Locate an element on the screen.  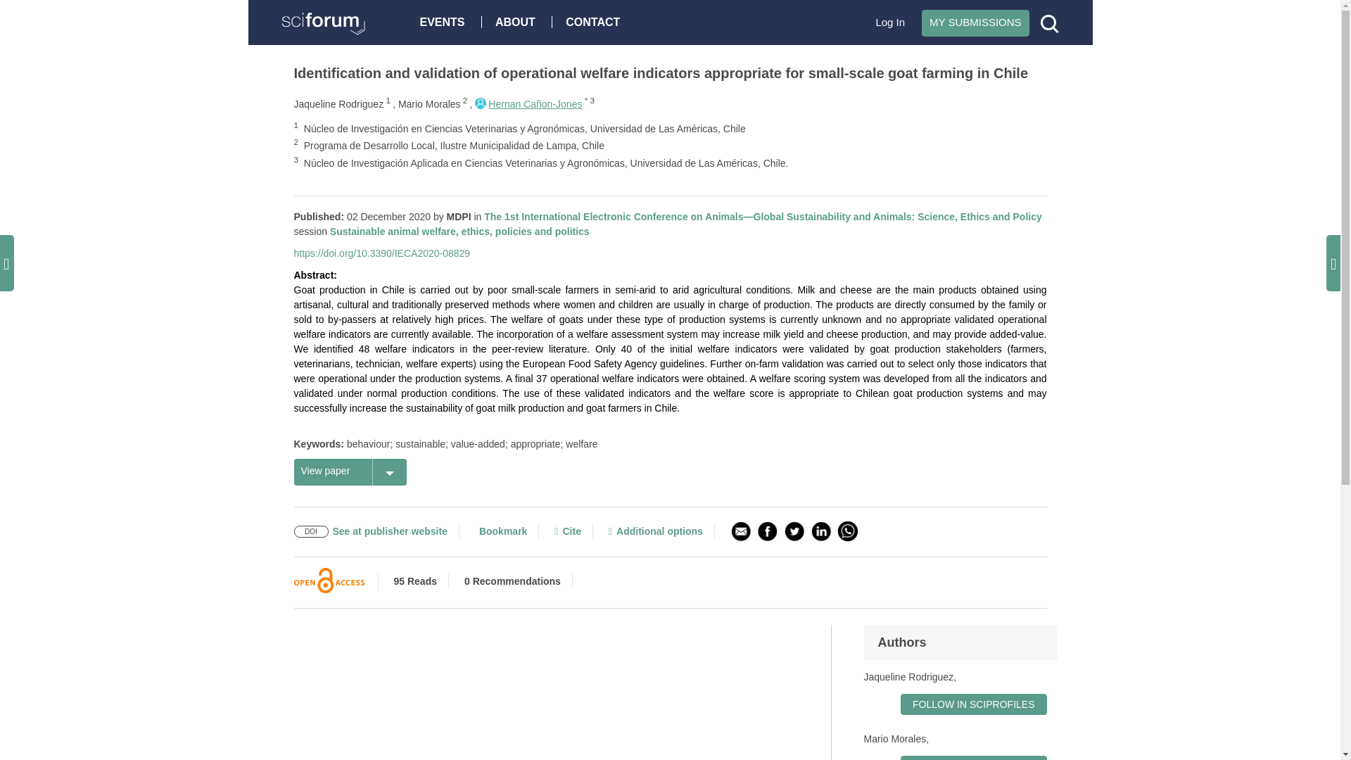
Sustainable animal welfare, ethics, policies and politics is located at coordinates (459, 231).